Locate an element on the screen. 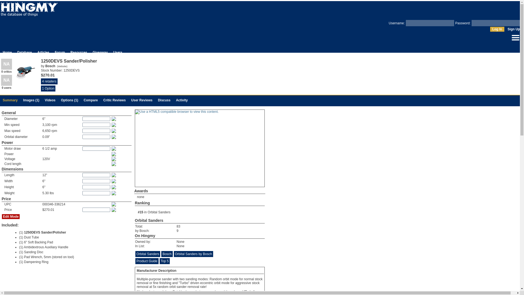 This screenshot has height=295, width=524. Summary is located at coordinates (10, 100).